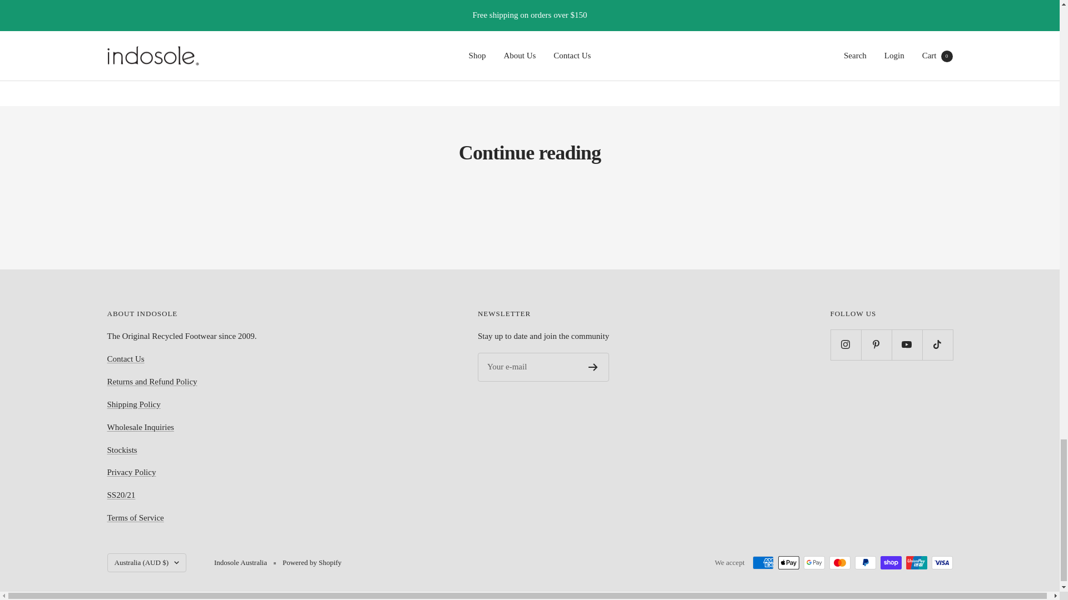 Image resolution: width=1068 pixels, height=600 pixels. What do you see at coordinates (133, 404) in the screenshot?
I see `Shipping Policy` at bounding box center [133, 404].